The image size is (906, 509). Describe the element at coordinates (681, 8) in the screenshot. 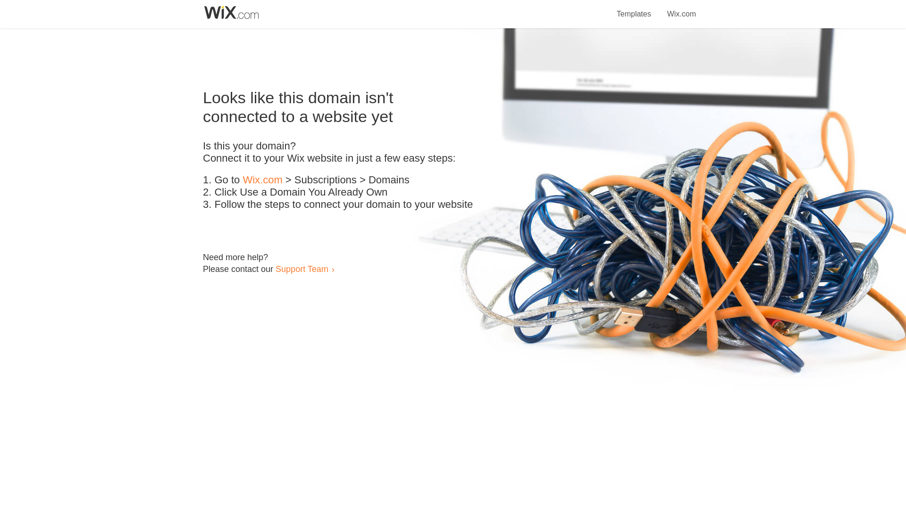

I see `Wix.com` at that location.